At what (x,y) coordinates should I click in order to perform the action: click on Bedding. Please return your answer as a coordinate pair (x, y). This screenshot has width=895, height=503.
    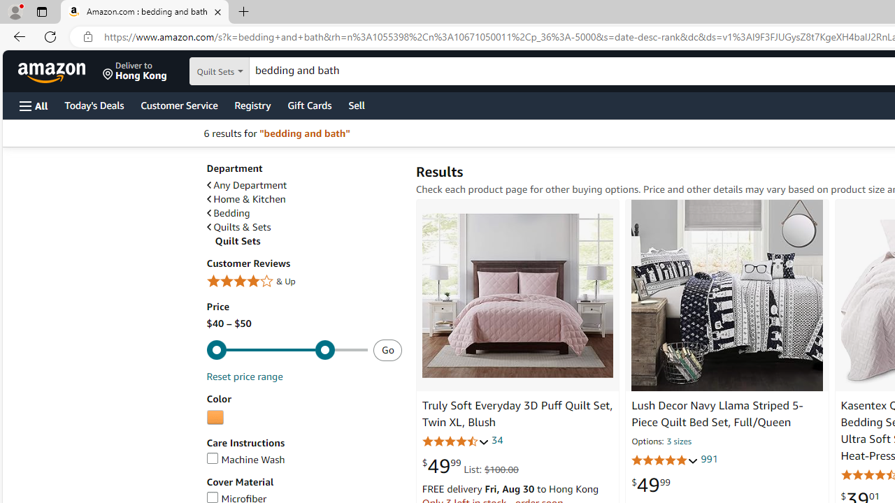
    Looking at the image, I should click on (303, 212).